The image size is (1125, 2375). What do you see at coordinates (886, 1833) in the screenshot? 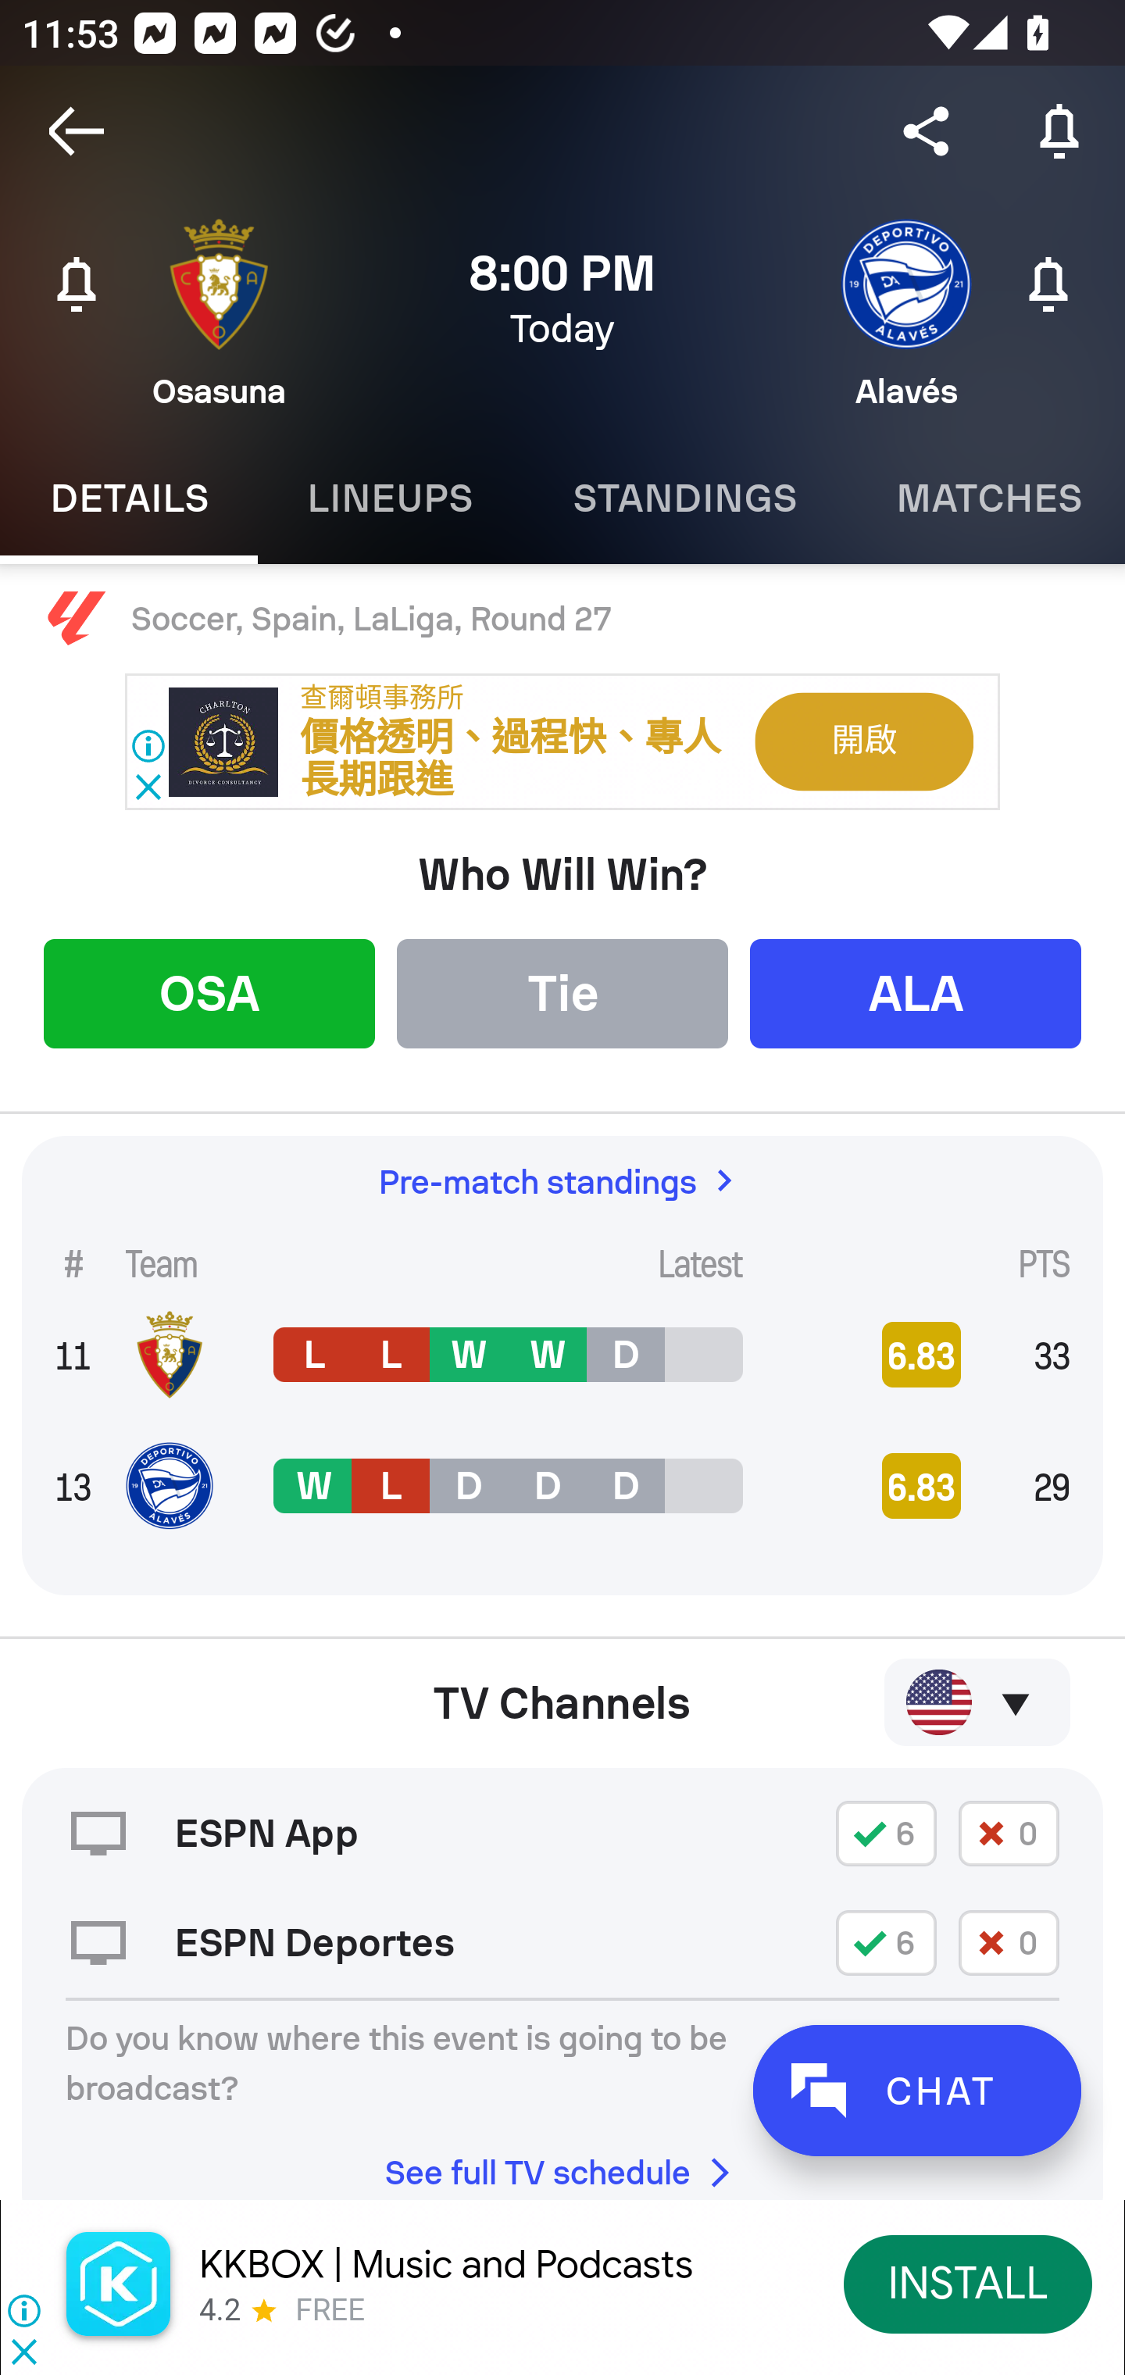
I see `6` at bounding box center [886, 1833].